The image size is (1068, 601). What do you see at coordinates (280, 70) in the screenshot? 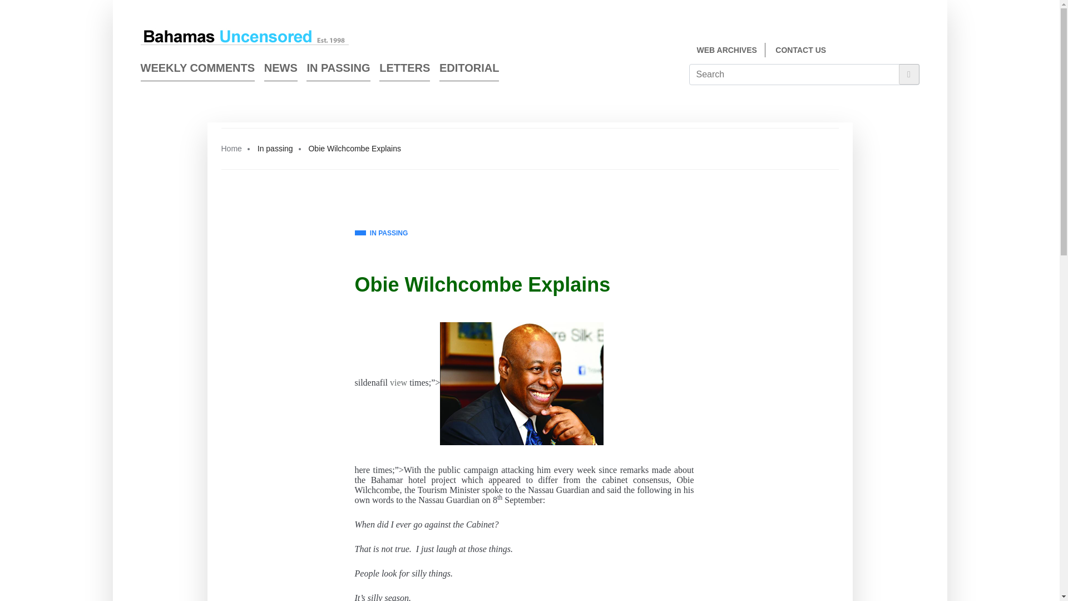
I see `NEWS` at bounding box center [280, 70].